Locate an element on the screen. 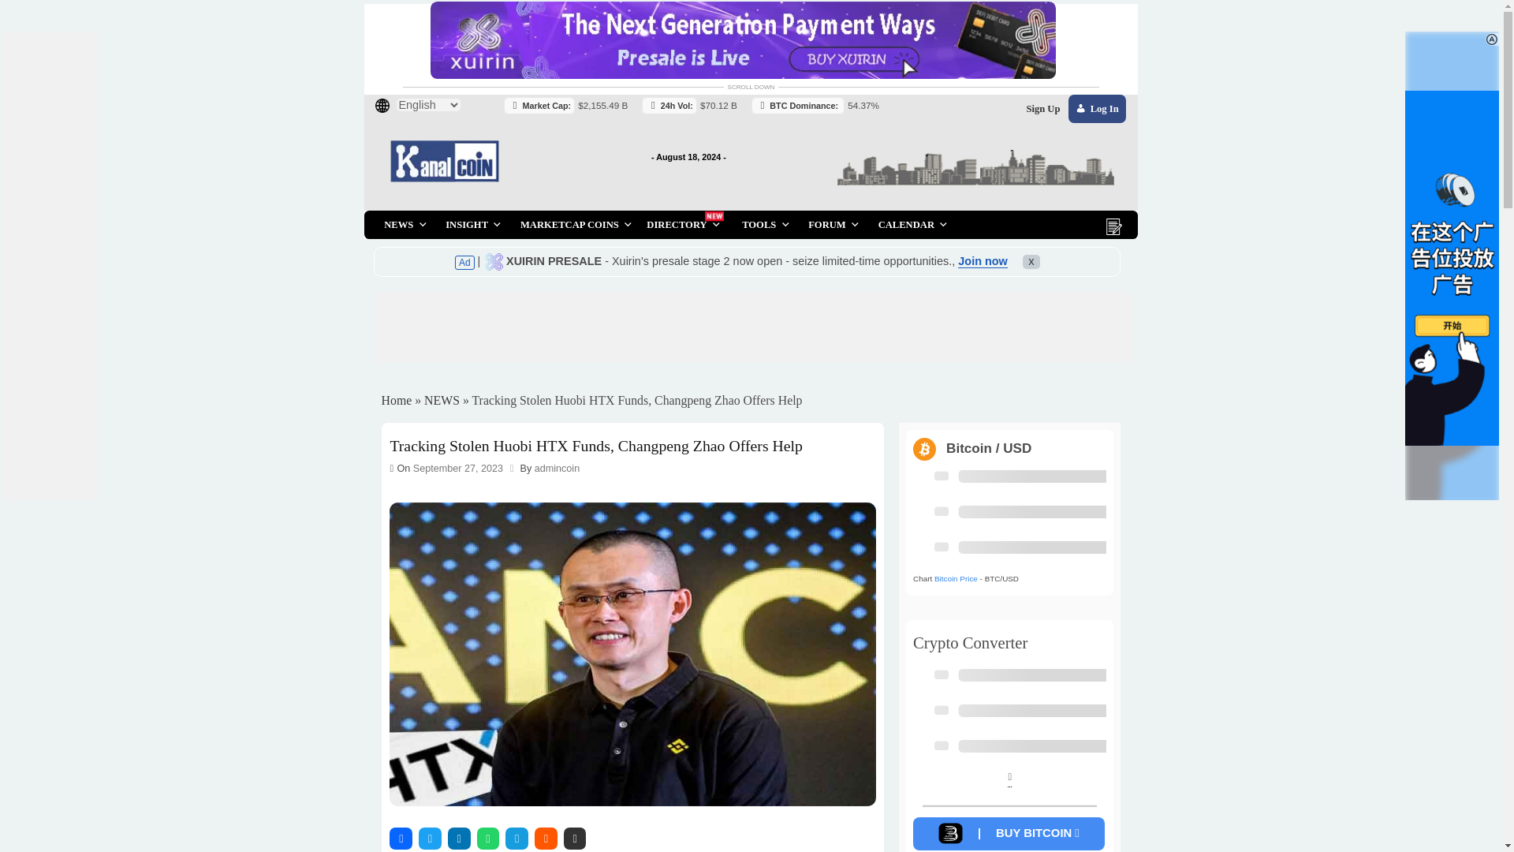 The width and height of the screenshot is (1514, 852). Loading... is located at coordinates (1121, 748).